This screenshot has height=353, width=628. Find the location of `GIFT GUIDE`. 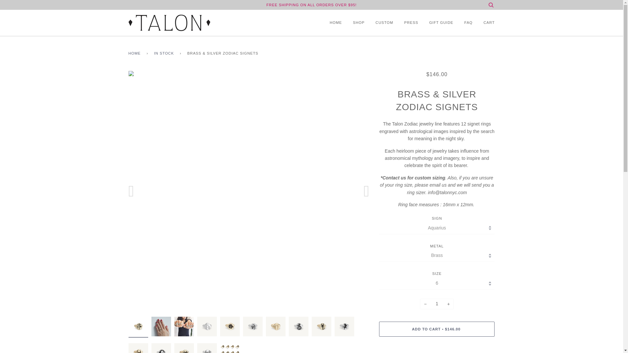

GIFT GUIDE is located at coordinates (436, 23).